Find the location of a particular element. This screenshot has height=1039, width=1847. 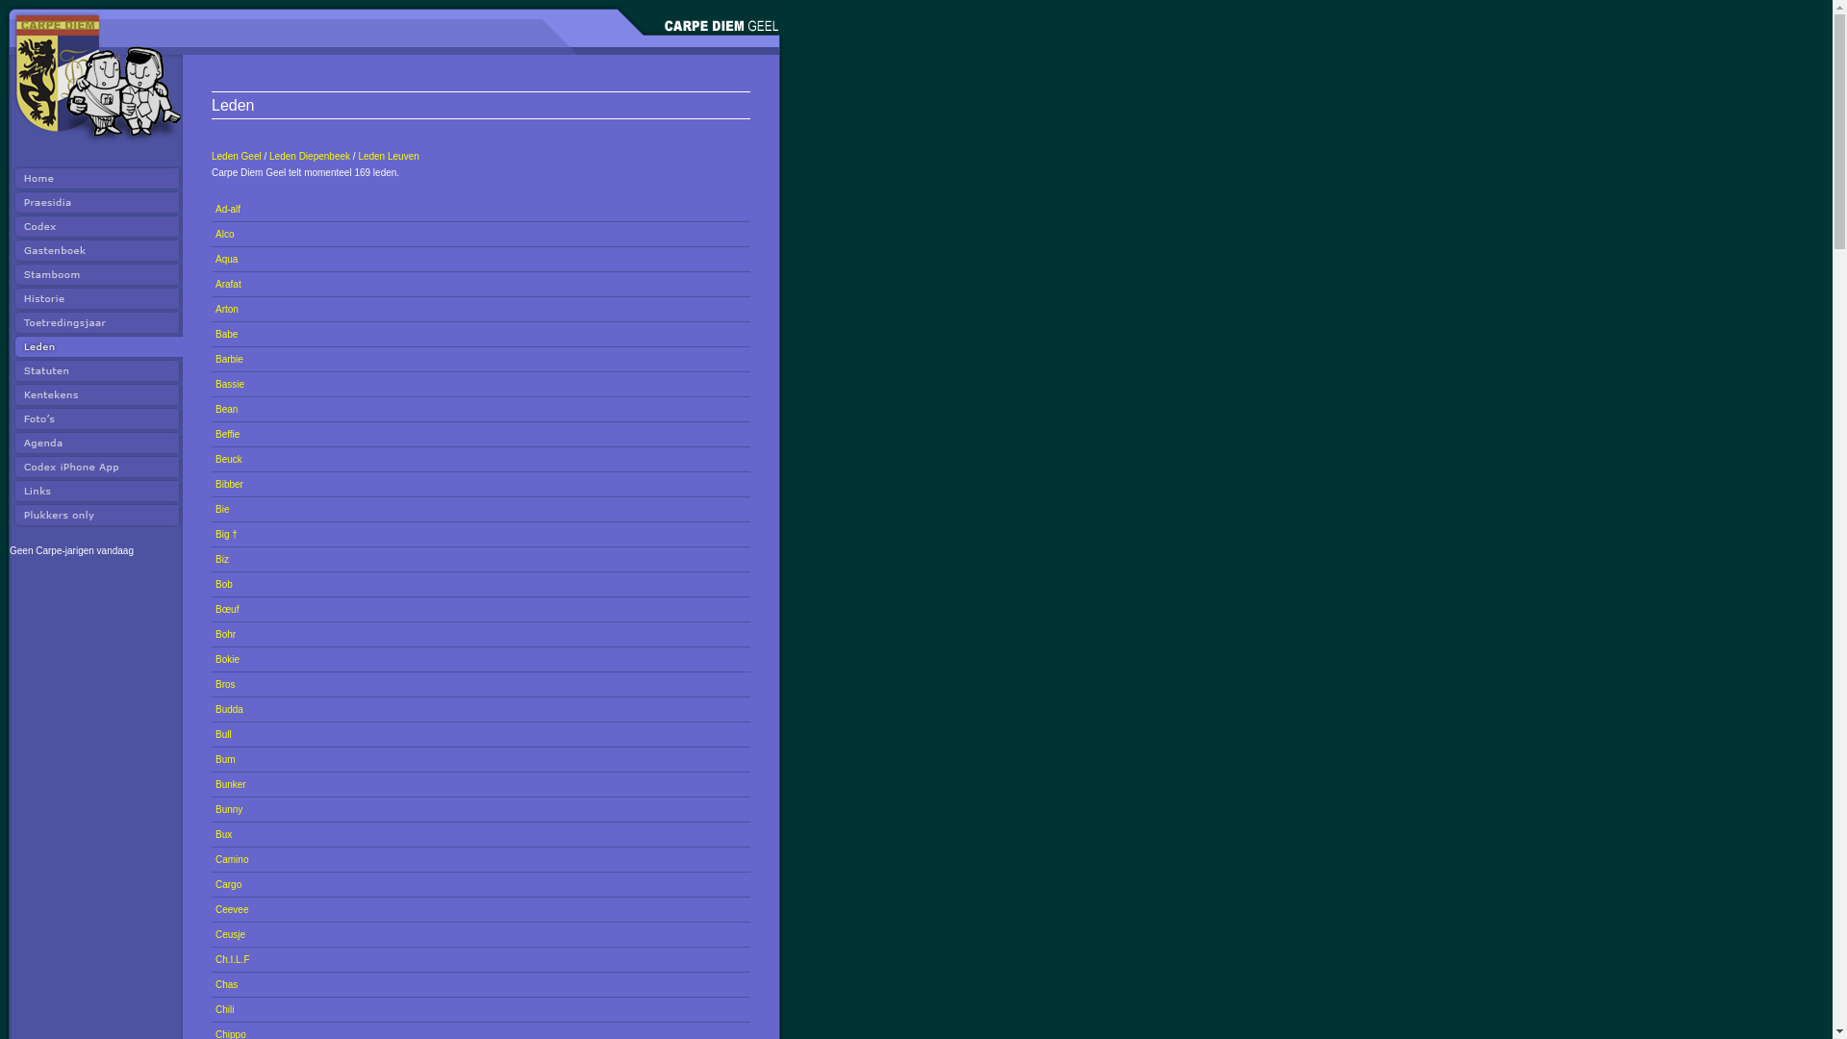

Budda is located at coordinates (229, 710).